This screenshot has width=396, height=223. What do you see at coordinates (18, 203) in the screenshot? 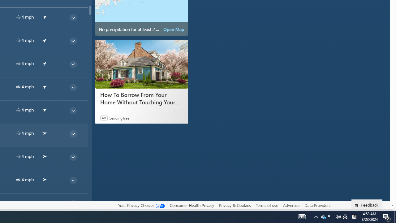
I see `hourlyTable/wind` at bounding box center [18, 203].